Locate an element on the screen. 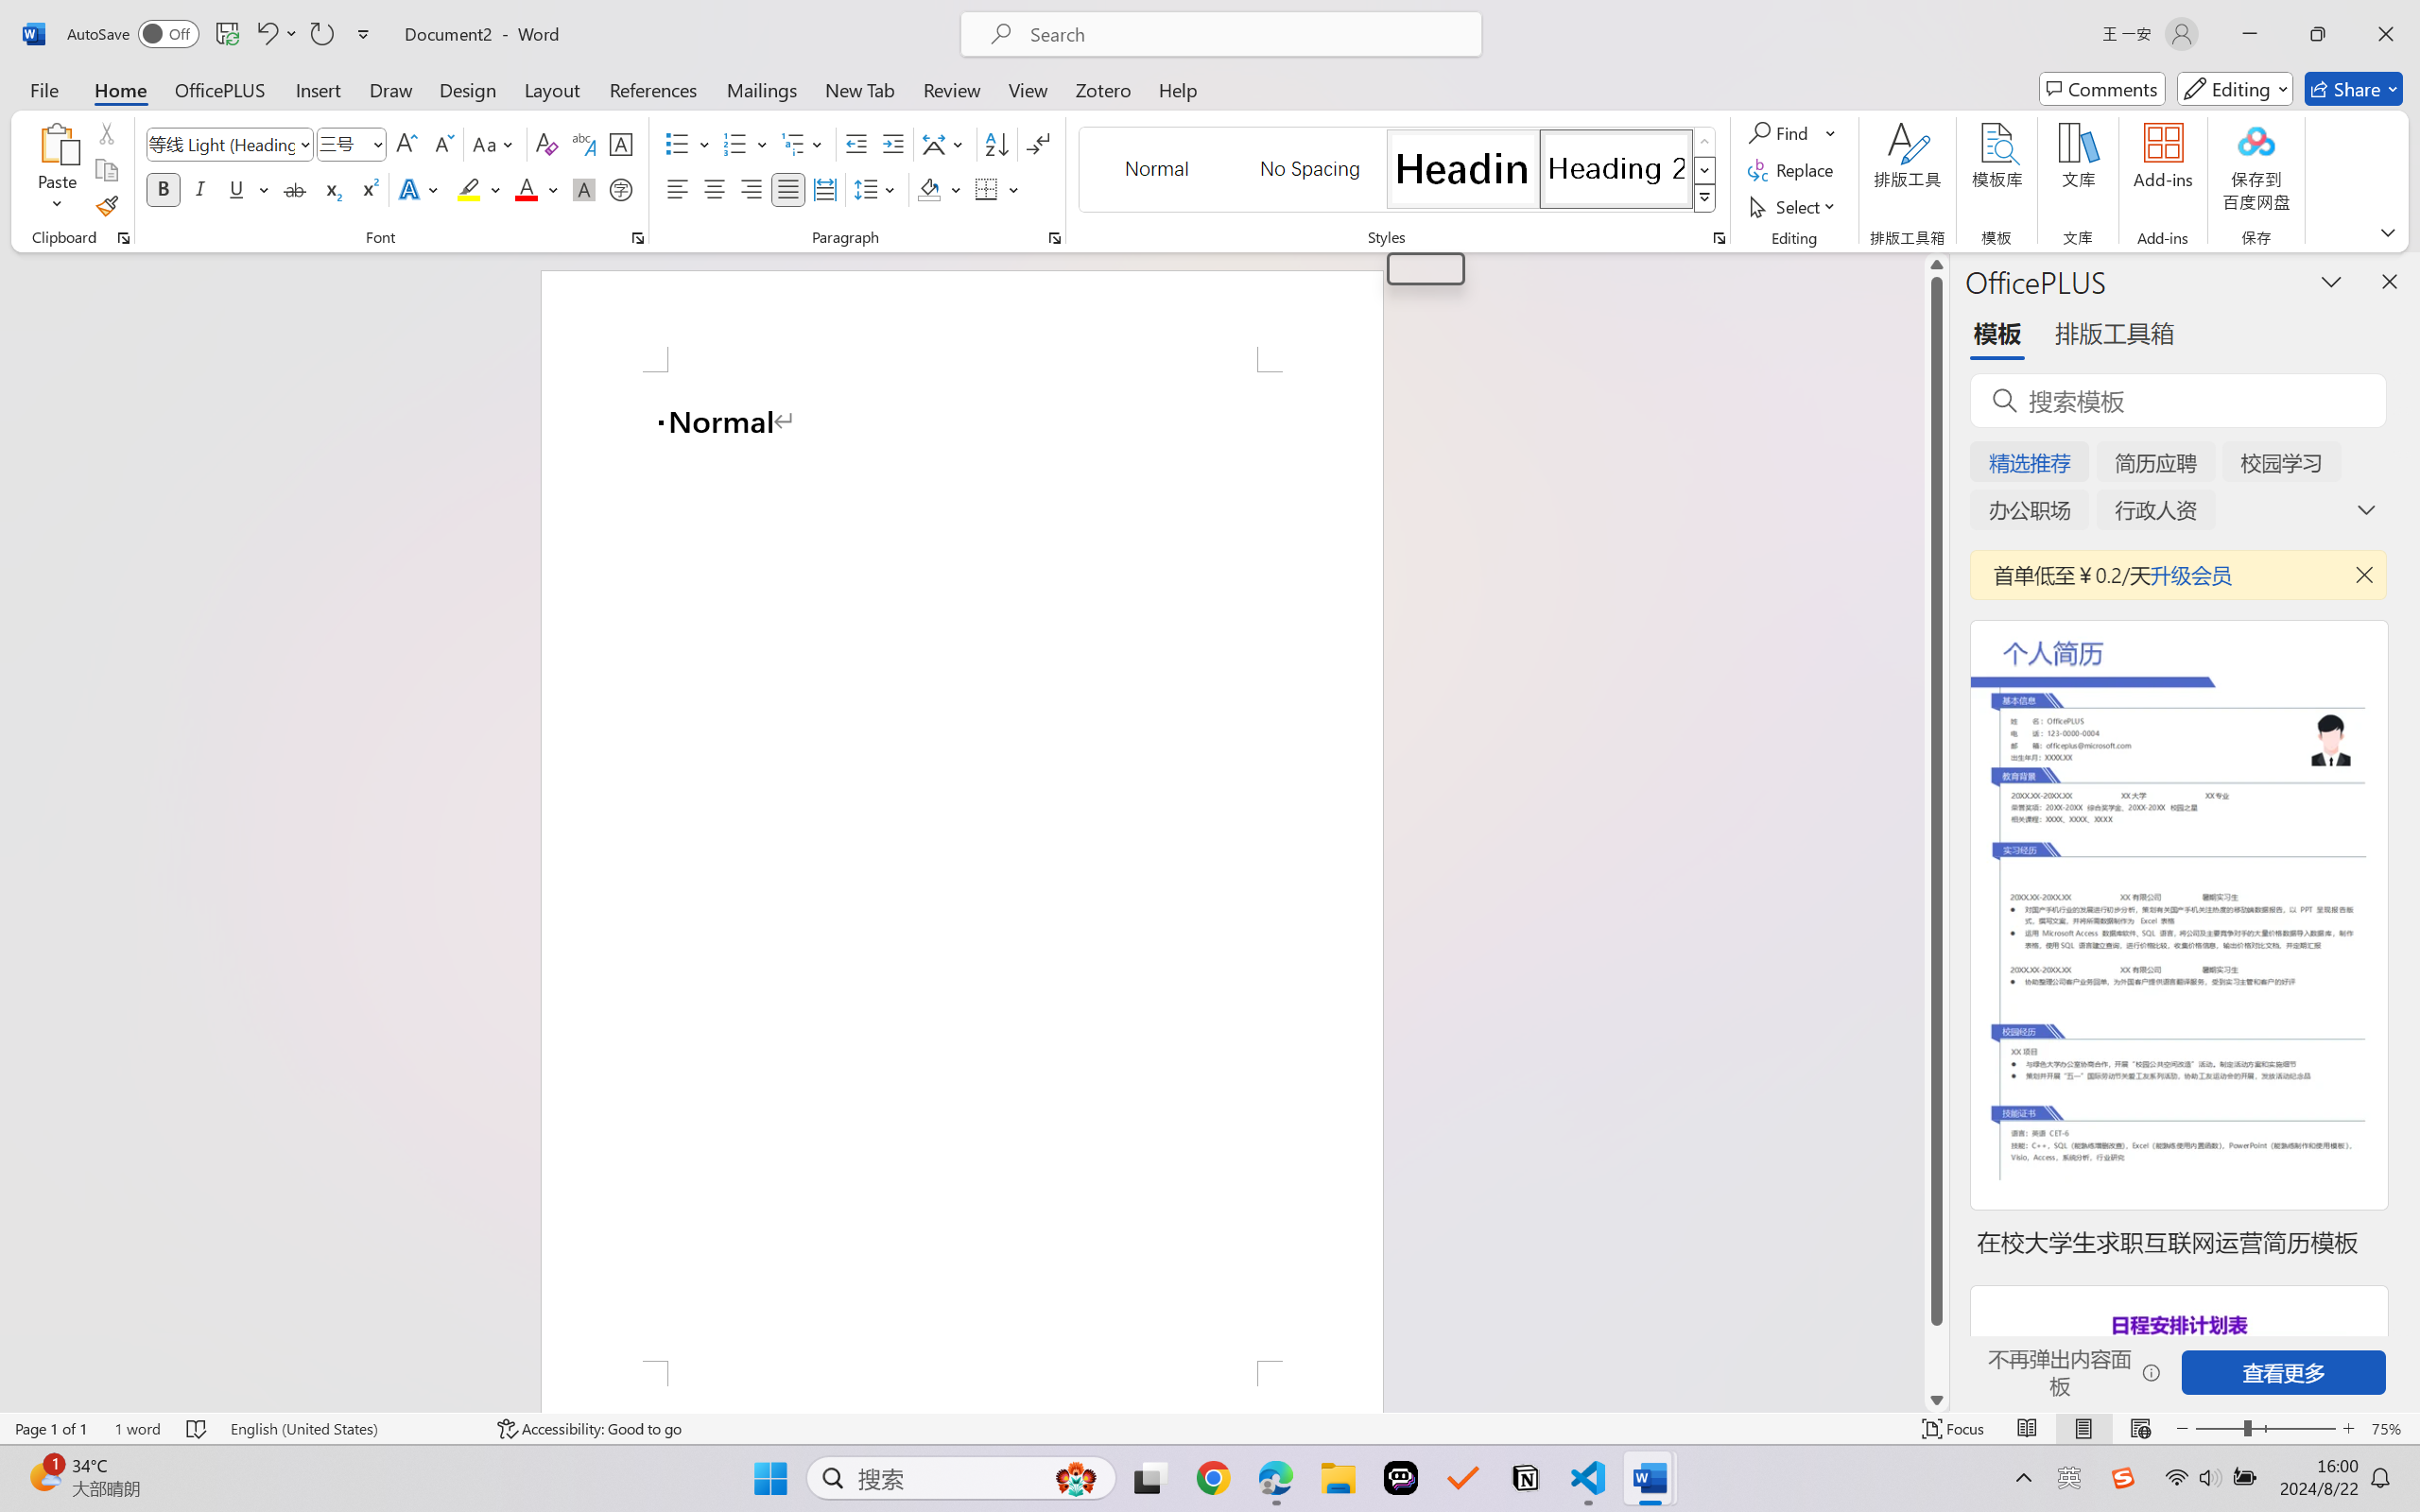 The width and height of the screenshot is (2420, 1512). Restore Down is located at coordinates (2318, 34).